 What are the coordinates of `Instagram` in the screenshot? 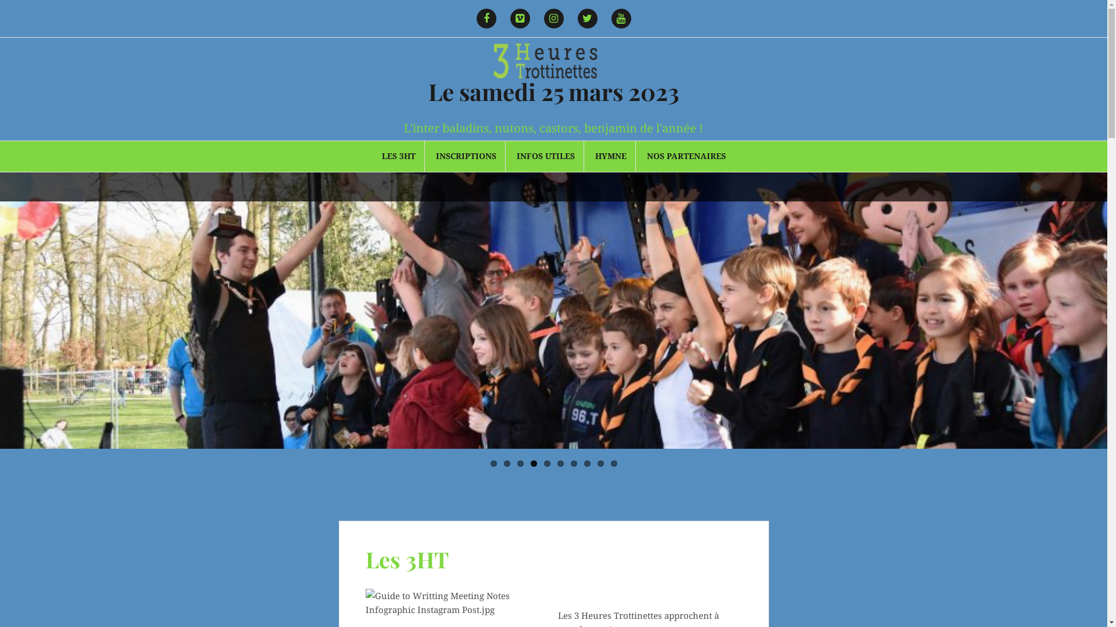 It's located at (553, 19).